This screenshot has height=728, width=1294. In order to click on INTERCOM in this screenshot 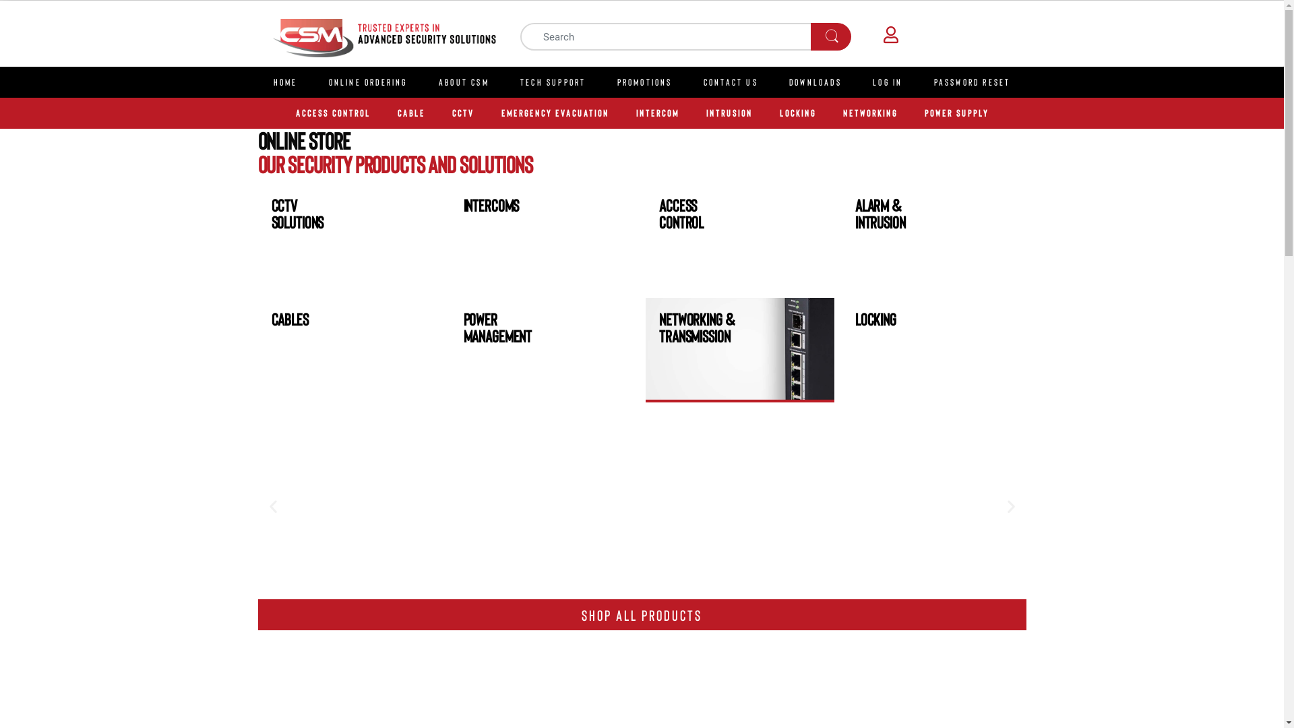, I will do `click(658, 113)`.